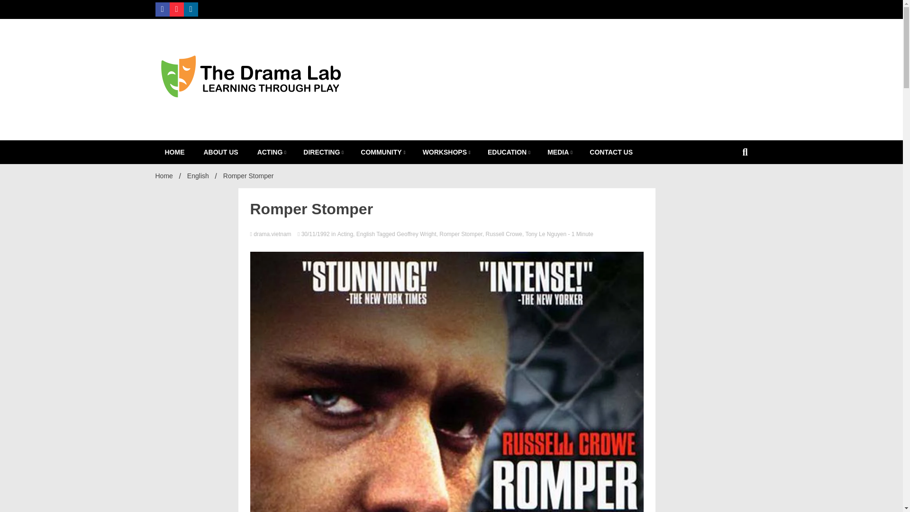  Describe the element at coordinates (400, 162) in the screenshot. I see `The Drama Lab` at that location.